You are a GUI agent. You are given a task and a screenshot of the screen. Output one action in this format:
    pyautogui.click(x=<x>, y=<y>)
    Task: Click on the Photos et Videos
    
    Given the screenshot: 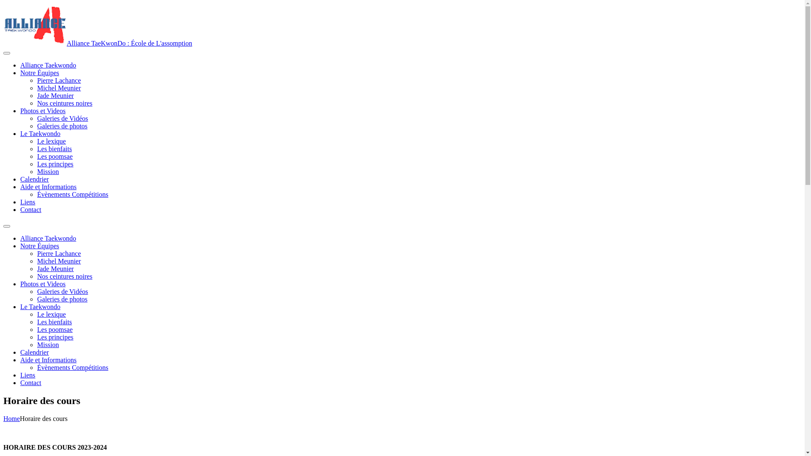 What is the action you would take?
    pyautogui.click(x=43, y=284)
    